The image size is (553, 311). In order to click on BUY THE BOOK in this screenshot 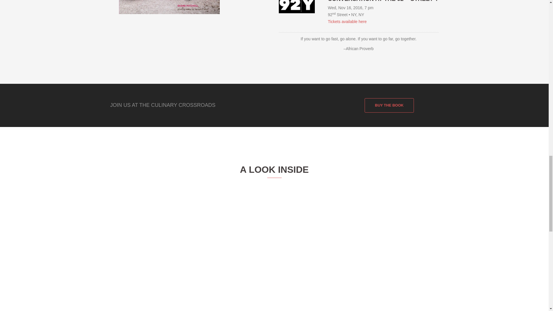, I will do `click(389, 105)`.